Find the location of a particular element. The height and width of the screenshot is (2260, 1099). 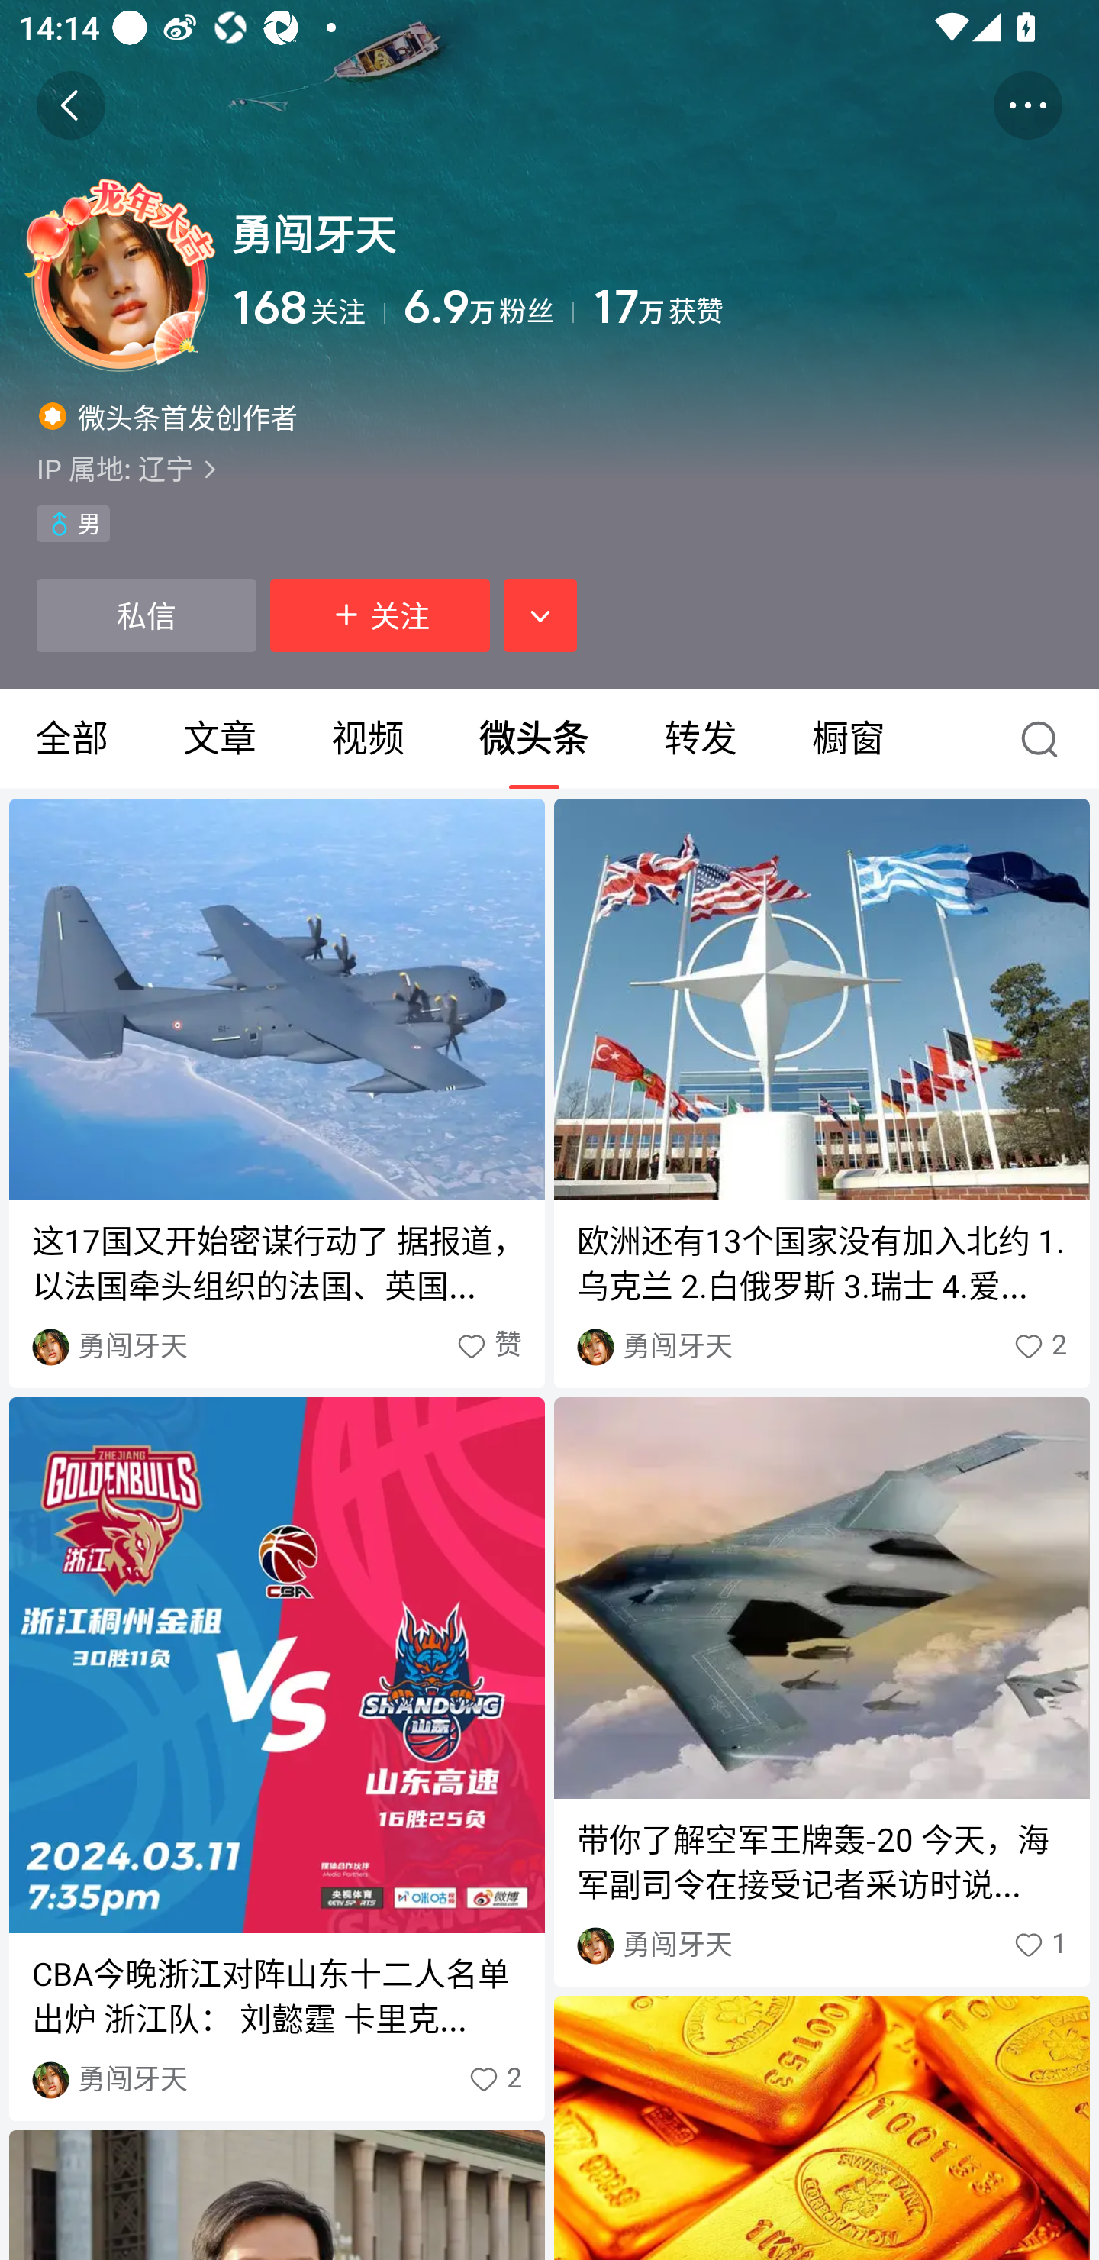

全部 is located at coordinates (73, 739).